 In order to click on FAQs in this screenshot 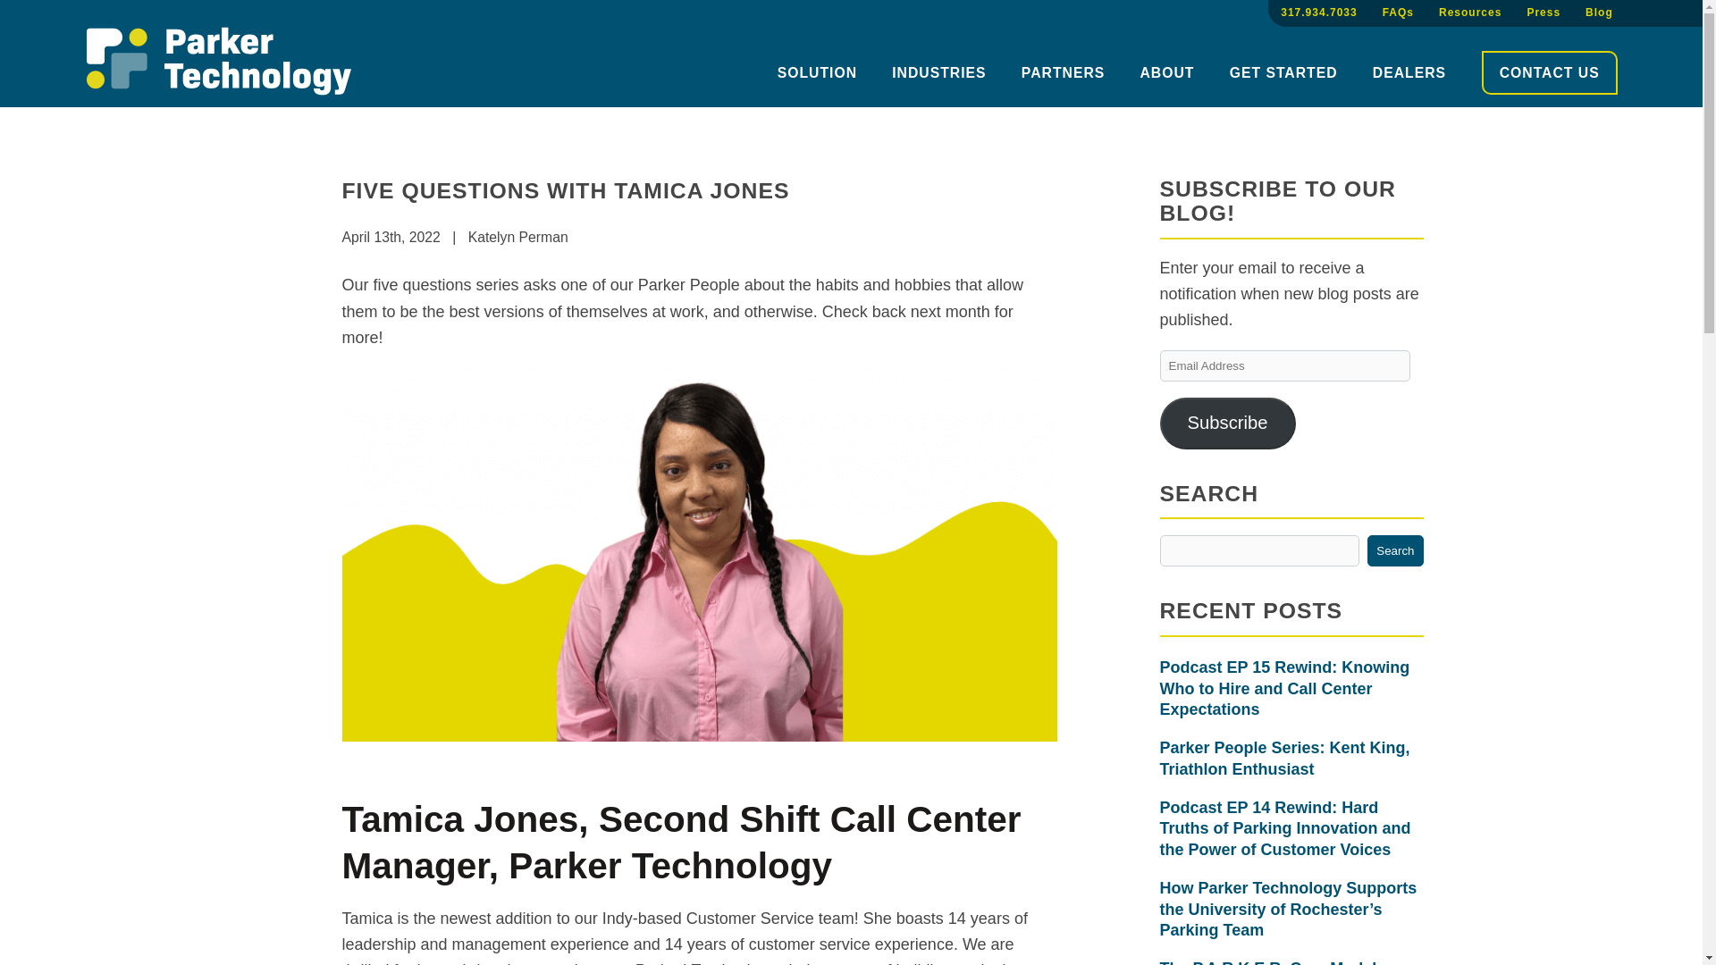, I will do `click(1398, 13)`.